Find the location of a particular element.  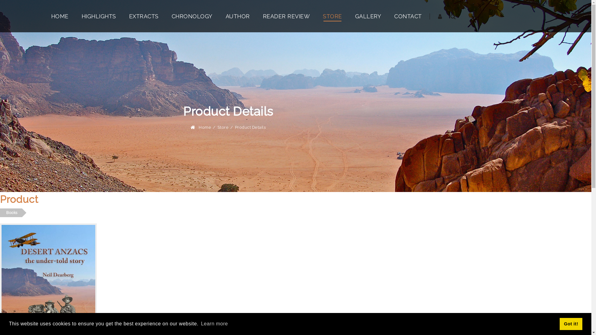

HOME is located at coordinates (60, 16).